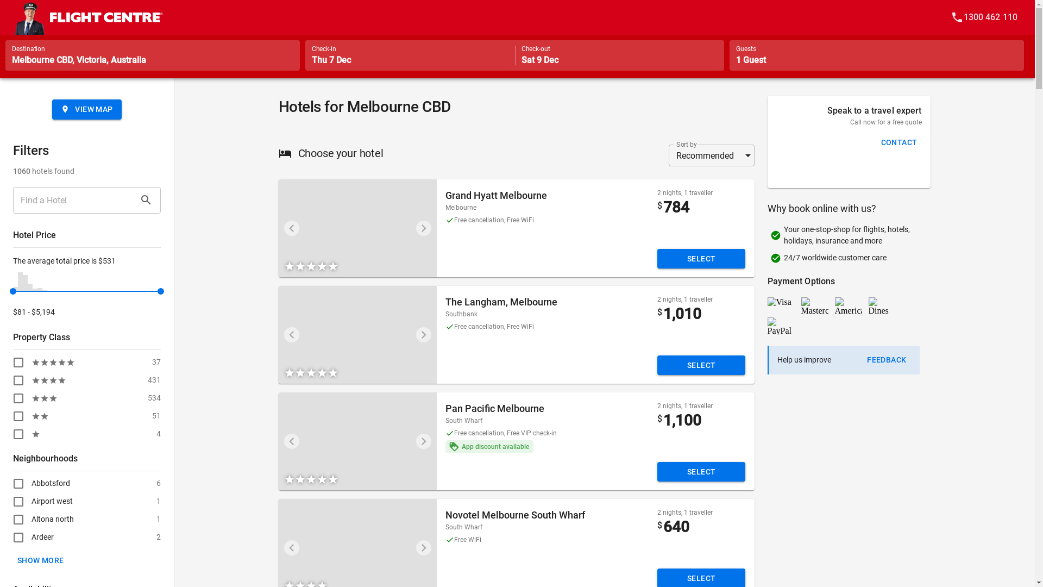 This screenshot has height=587, width=1043. I want to click on Hotel count: 21, so click(40, 289).